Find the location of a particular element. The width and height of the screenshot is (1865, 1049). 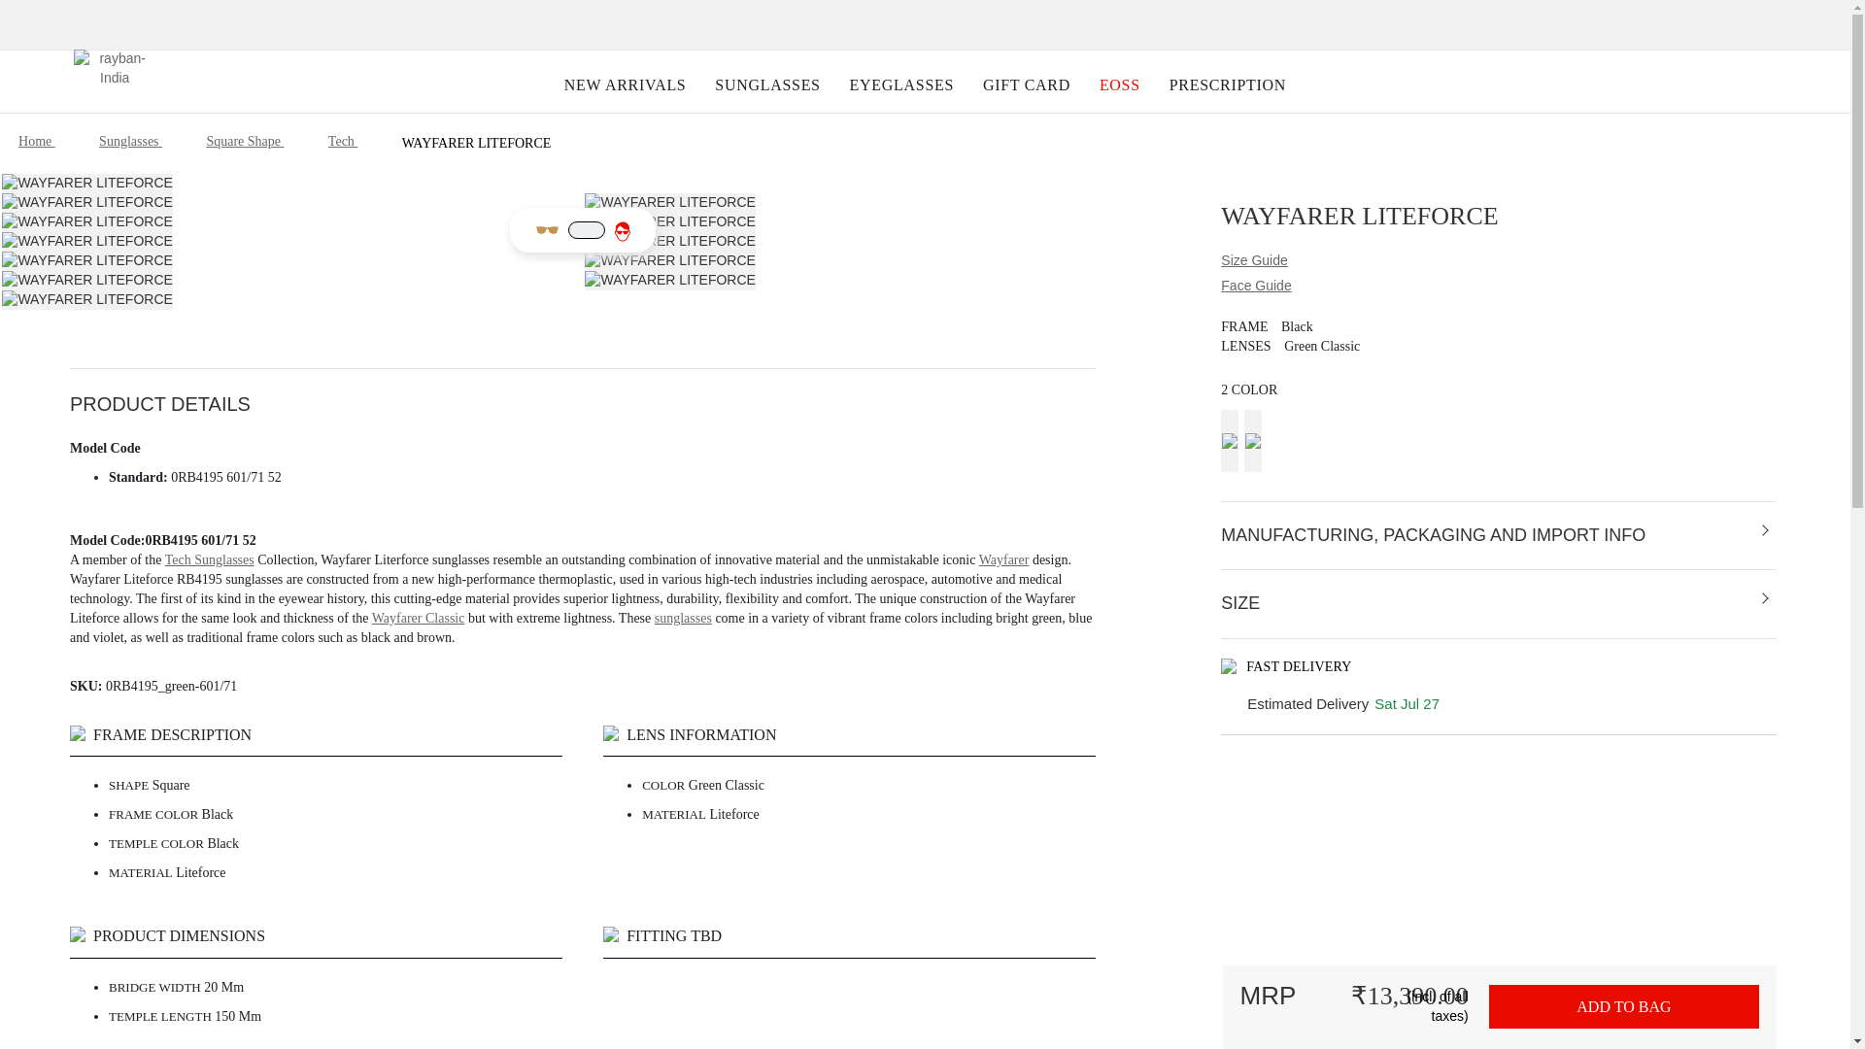

Add to Bag is located at coordinates (1623, 1006).